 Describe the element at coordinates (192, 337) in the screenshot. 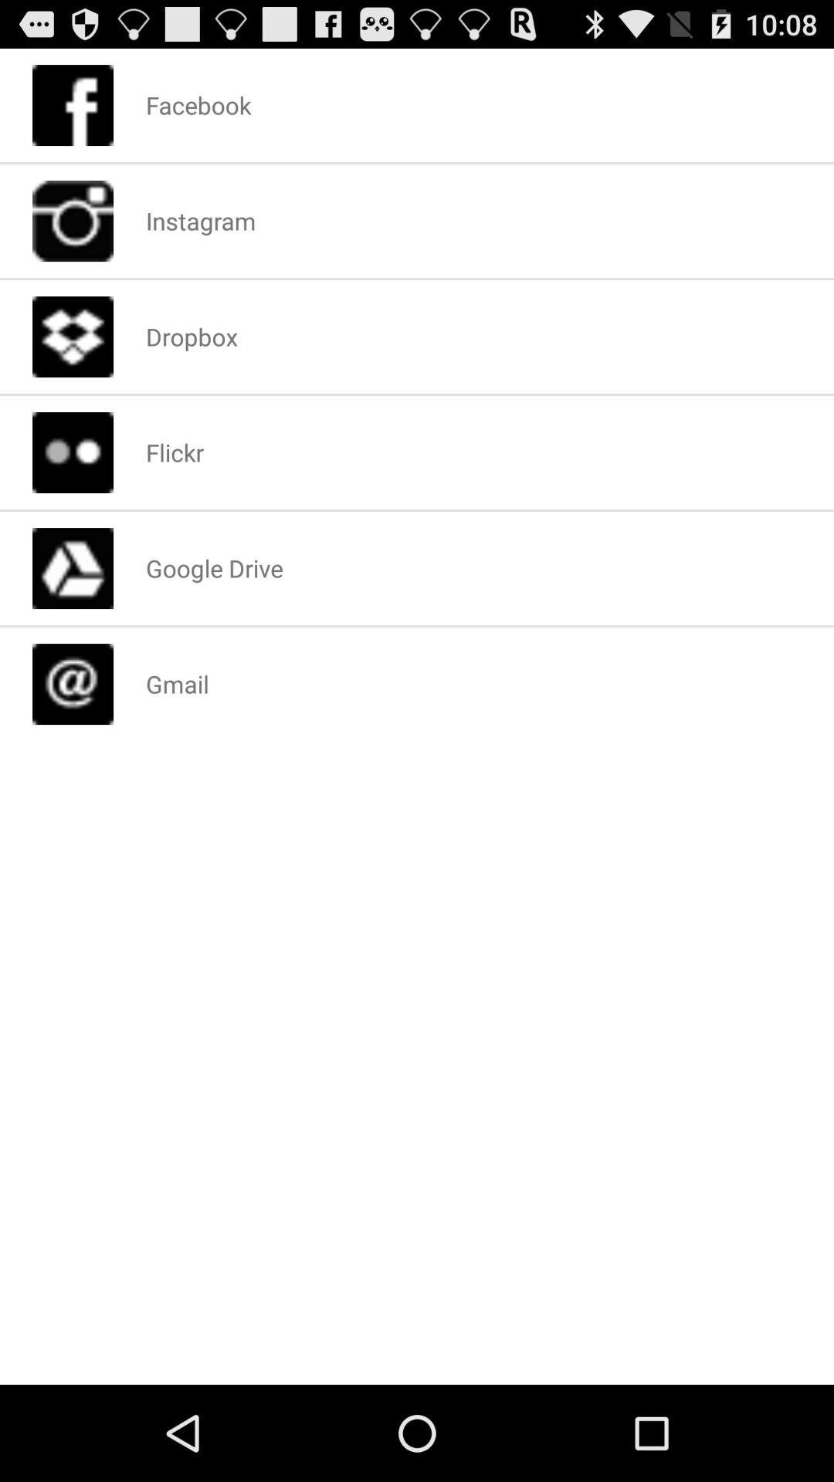

I see `launch the dropbox icon` at that location.